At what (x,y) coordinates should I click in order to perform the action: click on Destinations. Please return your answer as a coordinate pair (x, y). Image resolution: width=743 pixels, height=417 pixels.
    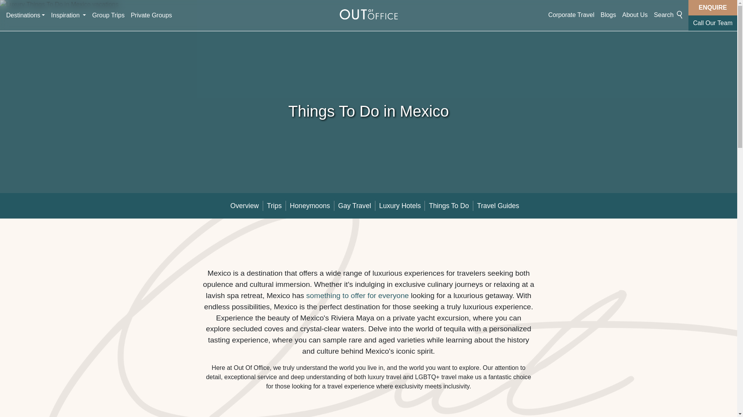
    Looking at the image, I should click on (26, 15).